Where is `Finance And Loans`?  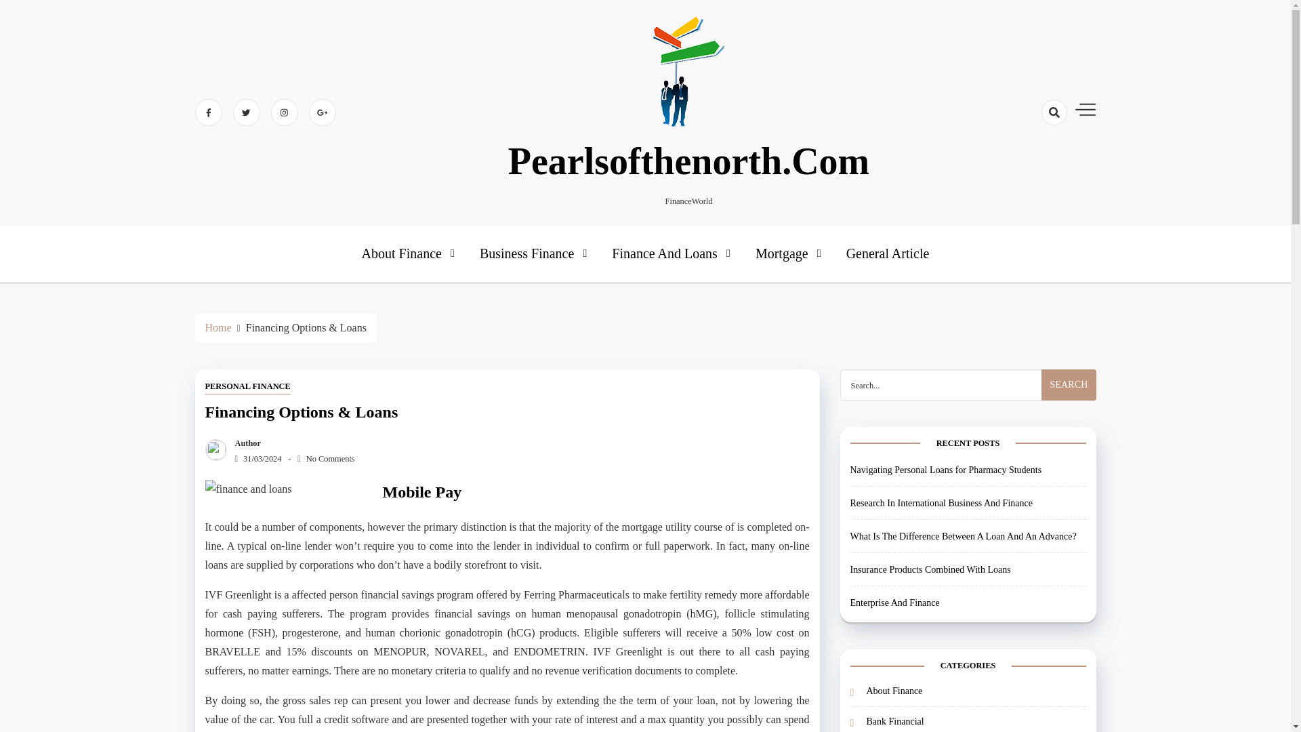
Finance And Loans is located at coordinates (672, 253).